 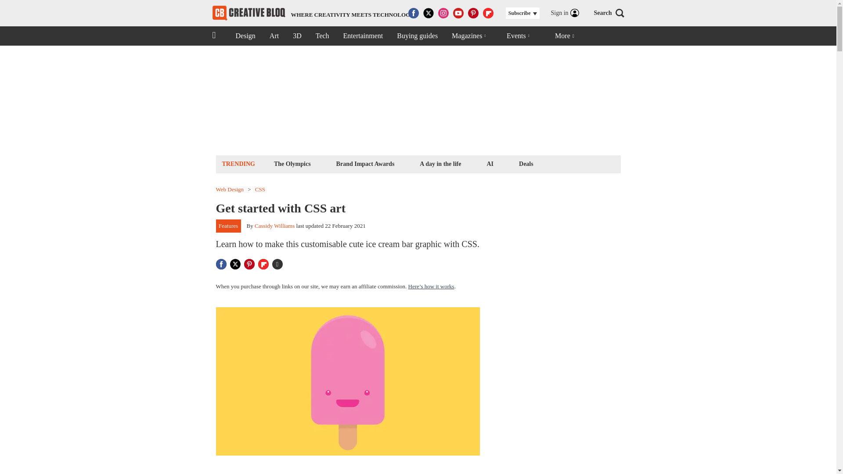 What do you see at coordinates (274, 36) in the screenshot?
I see `Art` at bounding box center [274, 36].